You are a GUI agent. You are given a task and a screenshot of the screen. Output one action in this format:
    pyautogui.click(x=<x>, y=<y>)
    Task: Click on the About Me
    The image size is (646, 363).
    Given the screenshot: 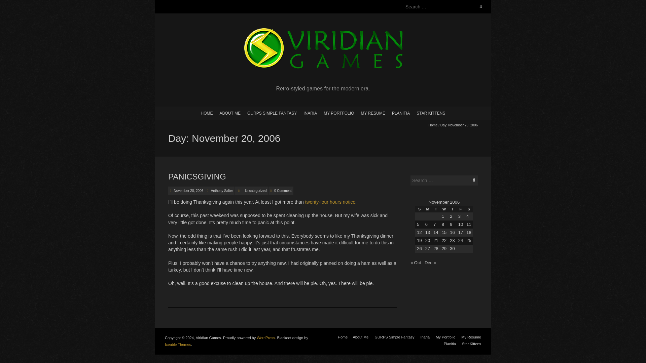 What is the action you would take?
    pyautogui.click(x=360, y=337)
    